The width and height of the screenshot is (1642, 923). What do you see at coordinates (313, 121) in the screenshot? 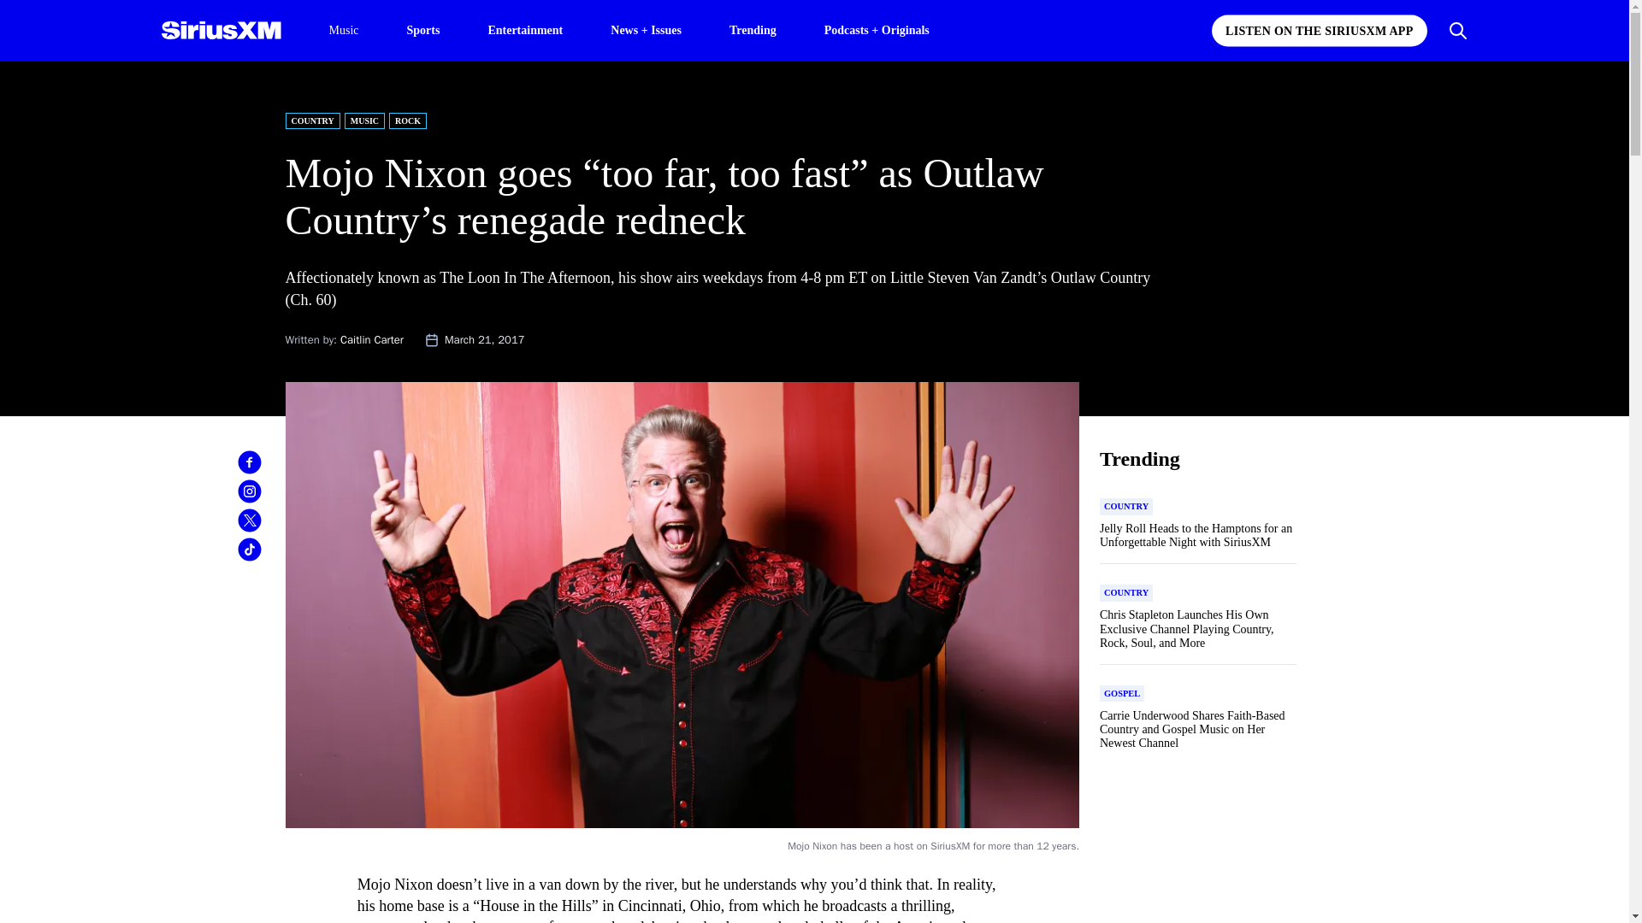
I see `COUNTRY` at bounding box center [313, 121].